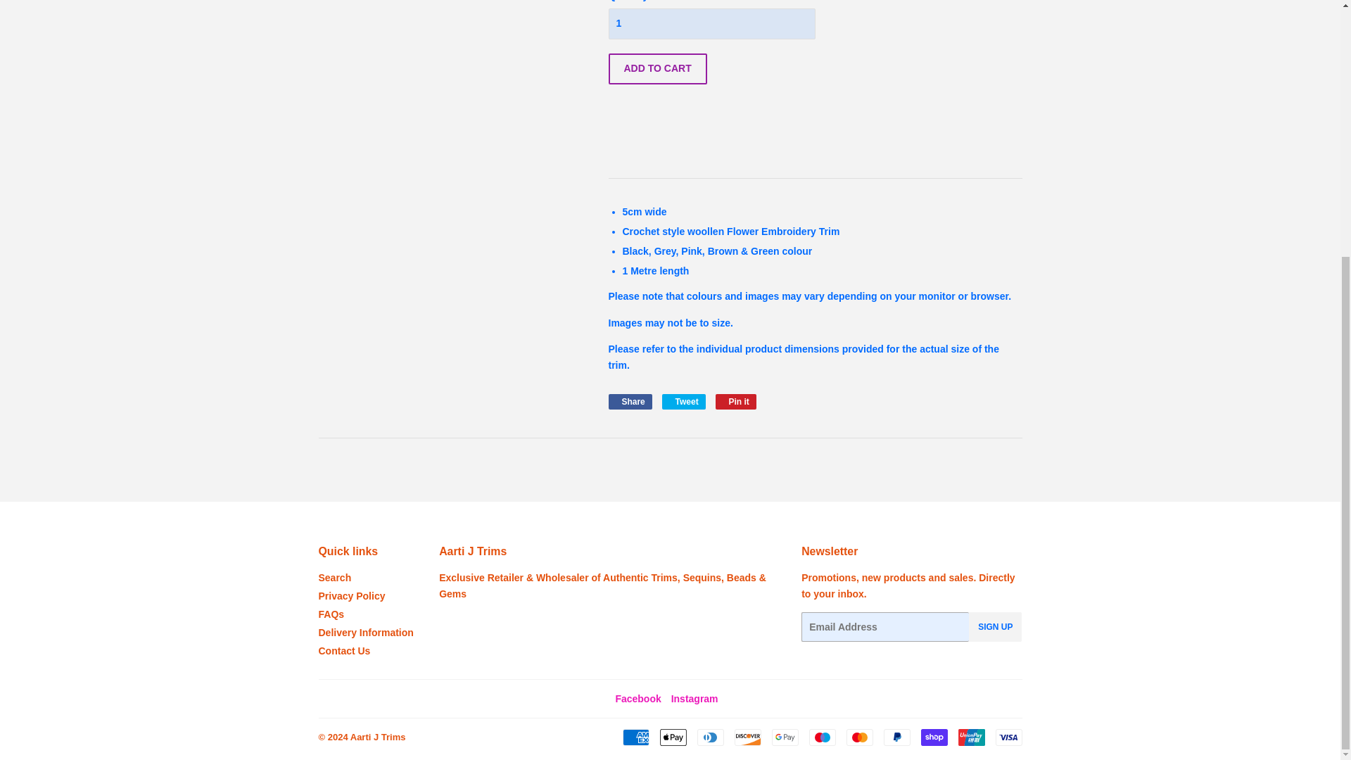 The width and height of the screenshot is (1351, 760). What do you see at coordinates (748, 737) in the screenshot?
I see `Discover` at bounding box center [748, 737].